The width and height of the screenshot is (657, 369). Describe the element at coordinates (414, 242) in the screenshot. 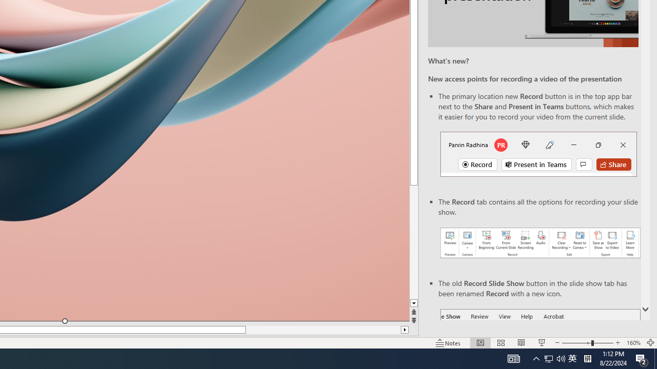

I see `Page down` at that location.